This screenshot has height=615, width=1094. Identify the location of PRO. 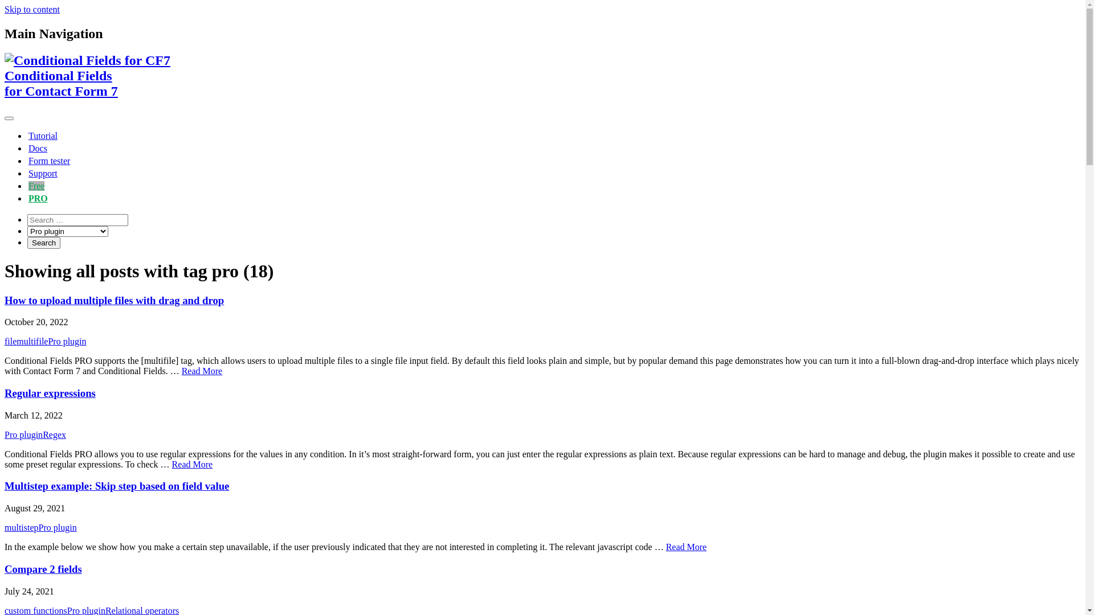
(38, 198).